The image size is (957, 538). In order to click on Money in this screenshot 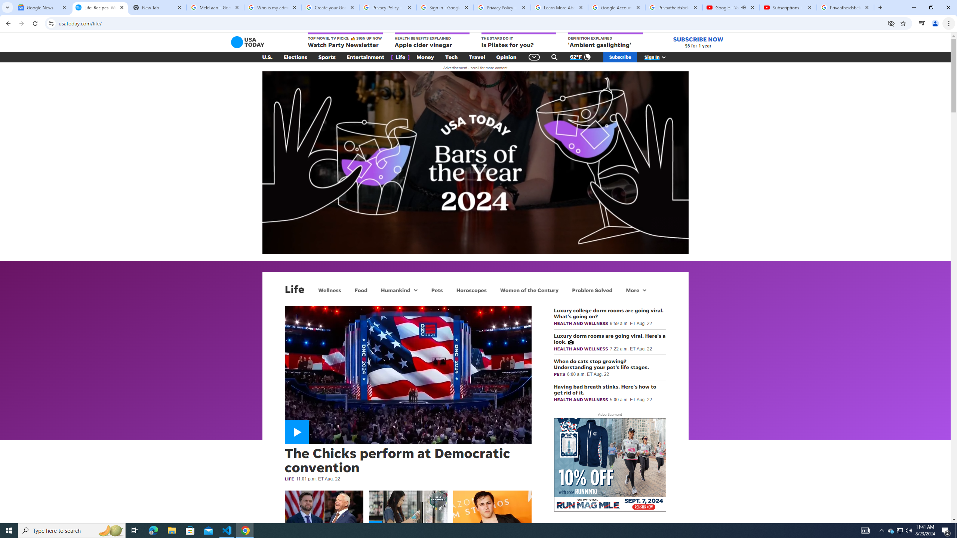, I will do `click(425, 57)`.